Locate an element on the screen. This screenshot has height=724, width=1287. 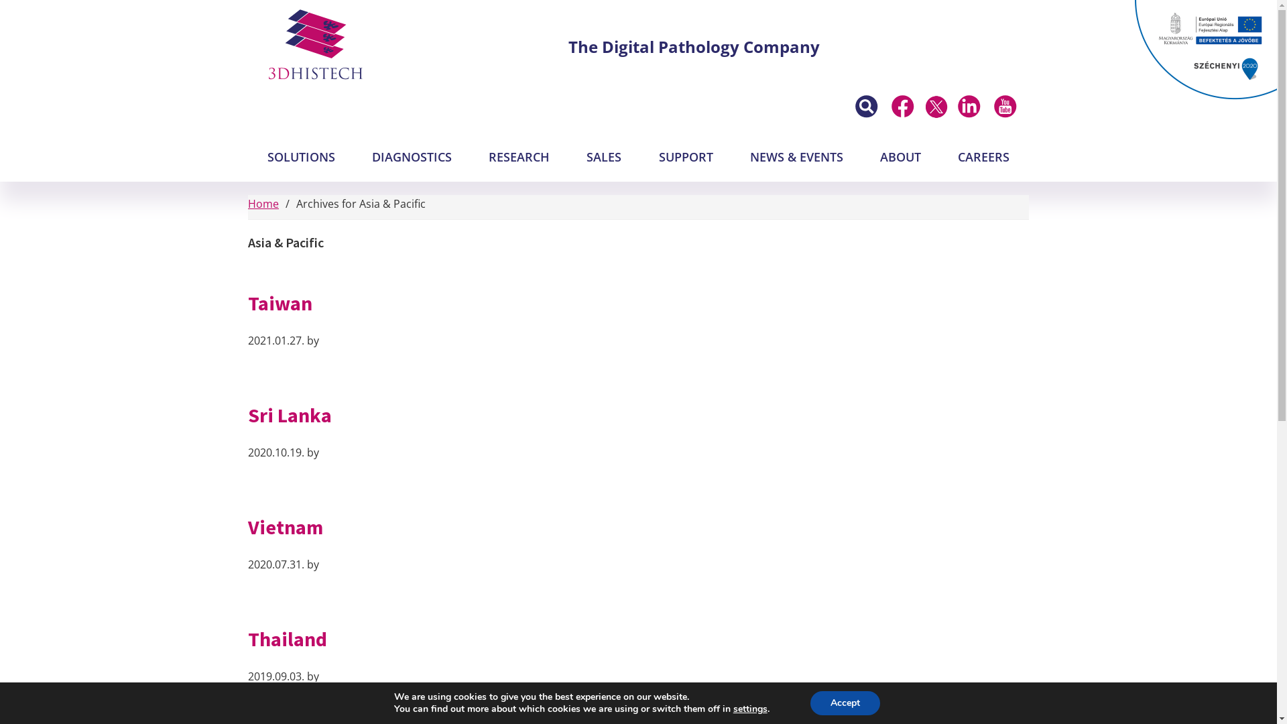
SOLUTIONS is located at coordinates (300, 158).